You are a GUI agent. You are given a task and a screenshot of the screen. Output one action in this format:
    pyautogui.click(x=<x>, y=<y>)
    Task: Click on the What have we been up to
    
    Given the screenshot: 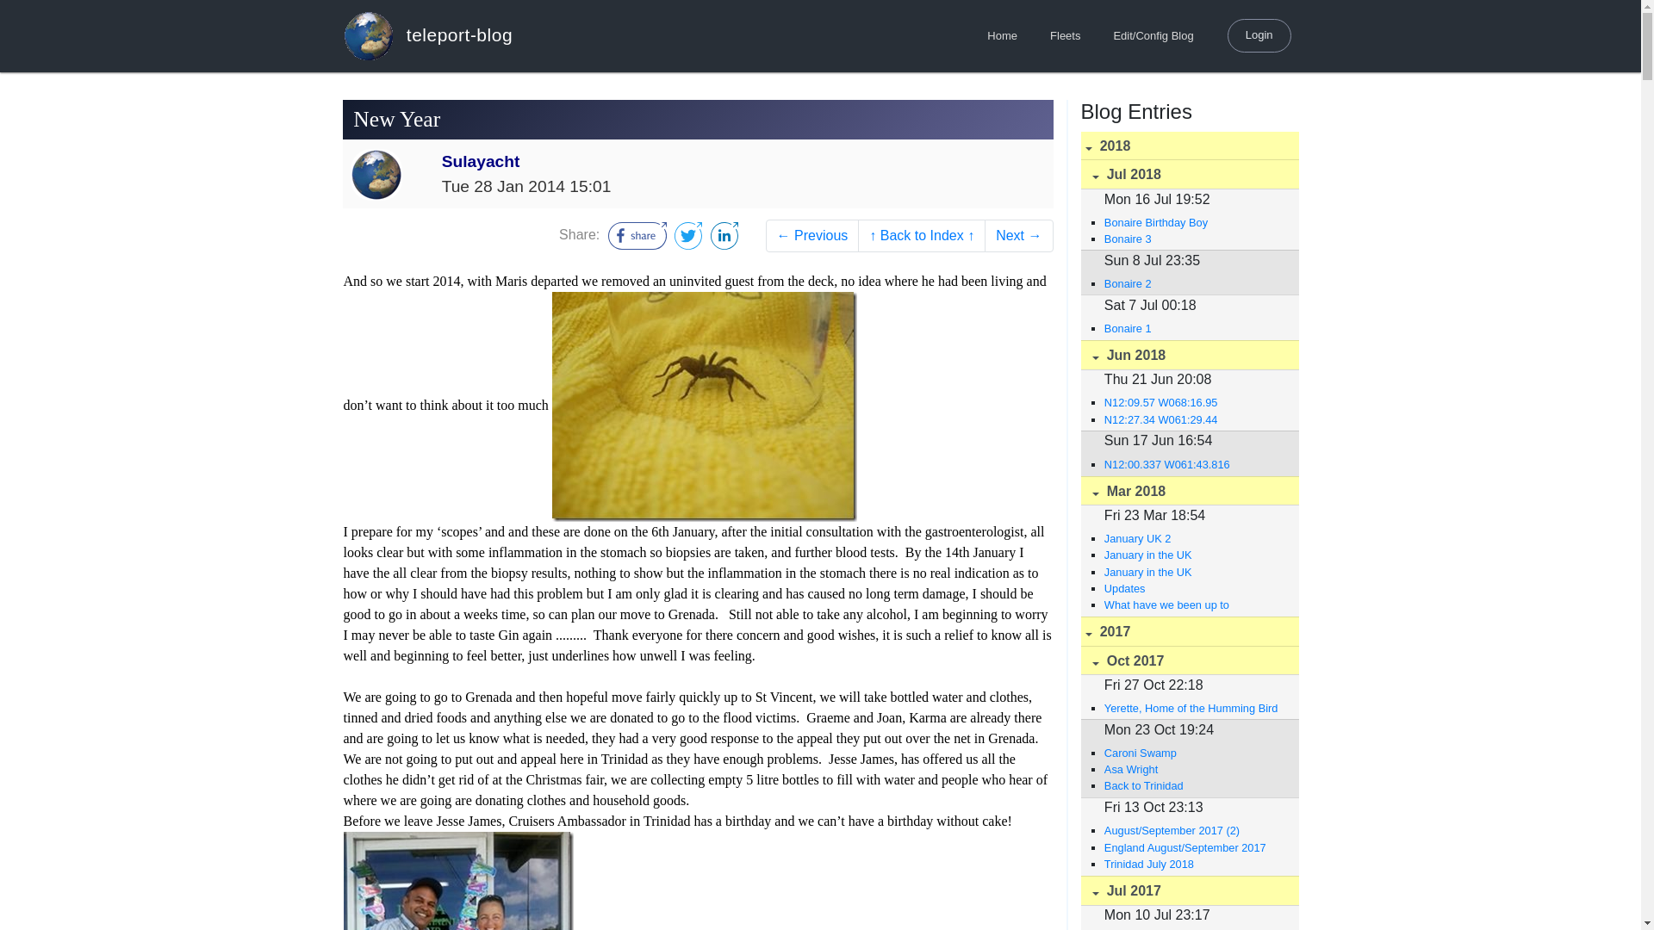 What is the action you would take?
    pyautogui.click(x=1193, y=604)
    